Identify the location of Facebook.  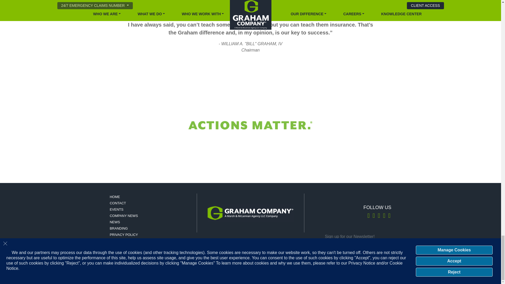
(384, 216).